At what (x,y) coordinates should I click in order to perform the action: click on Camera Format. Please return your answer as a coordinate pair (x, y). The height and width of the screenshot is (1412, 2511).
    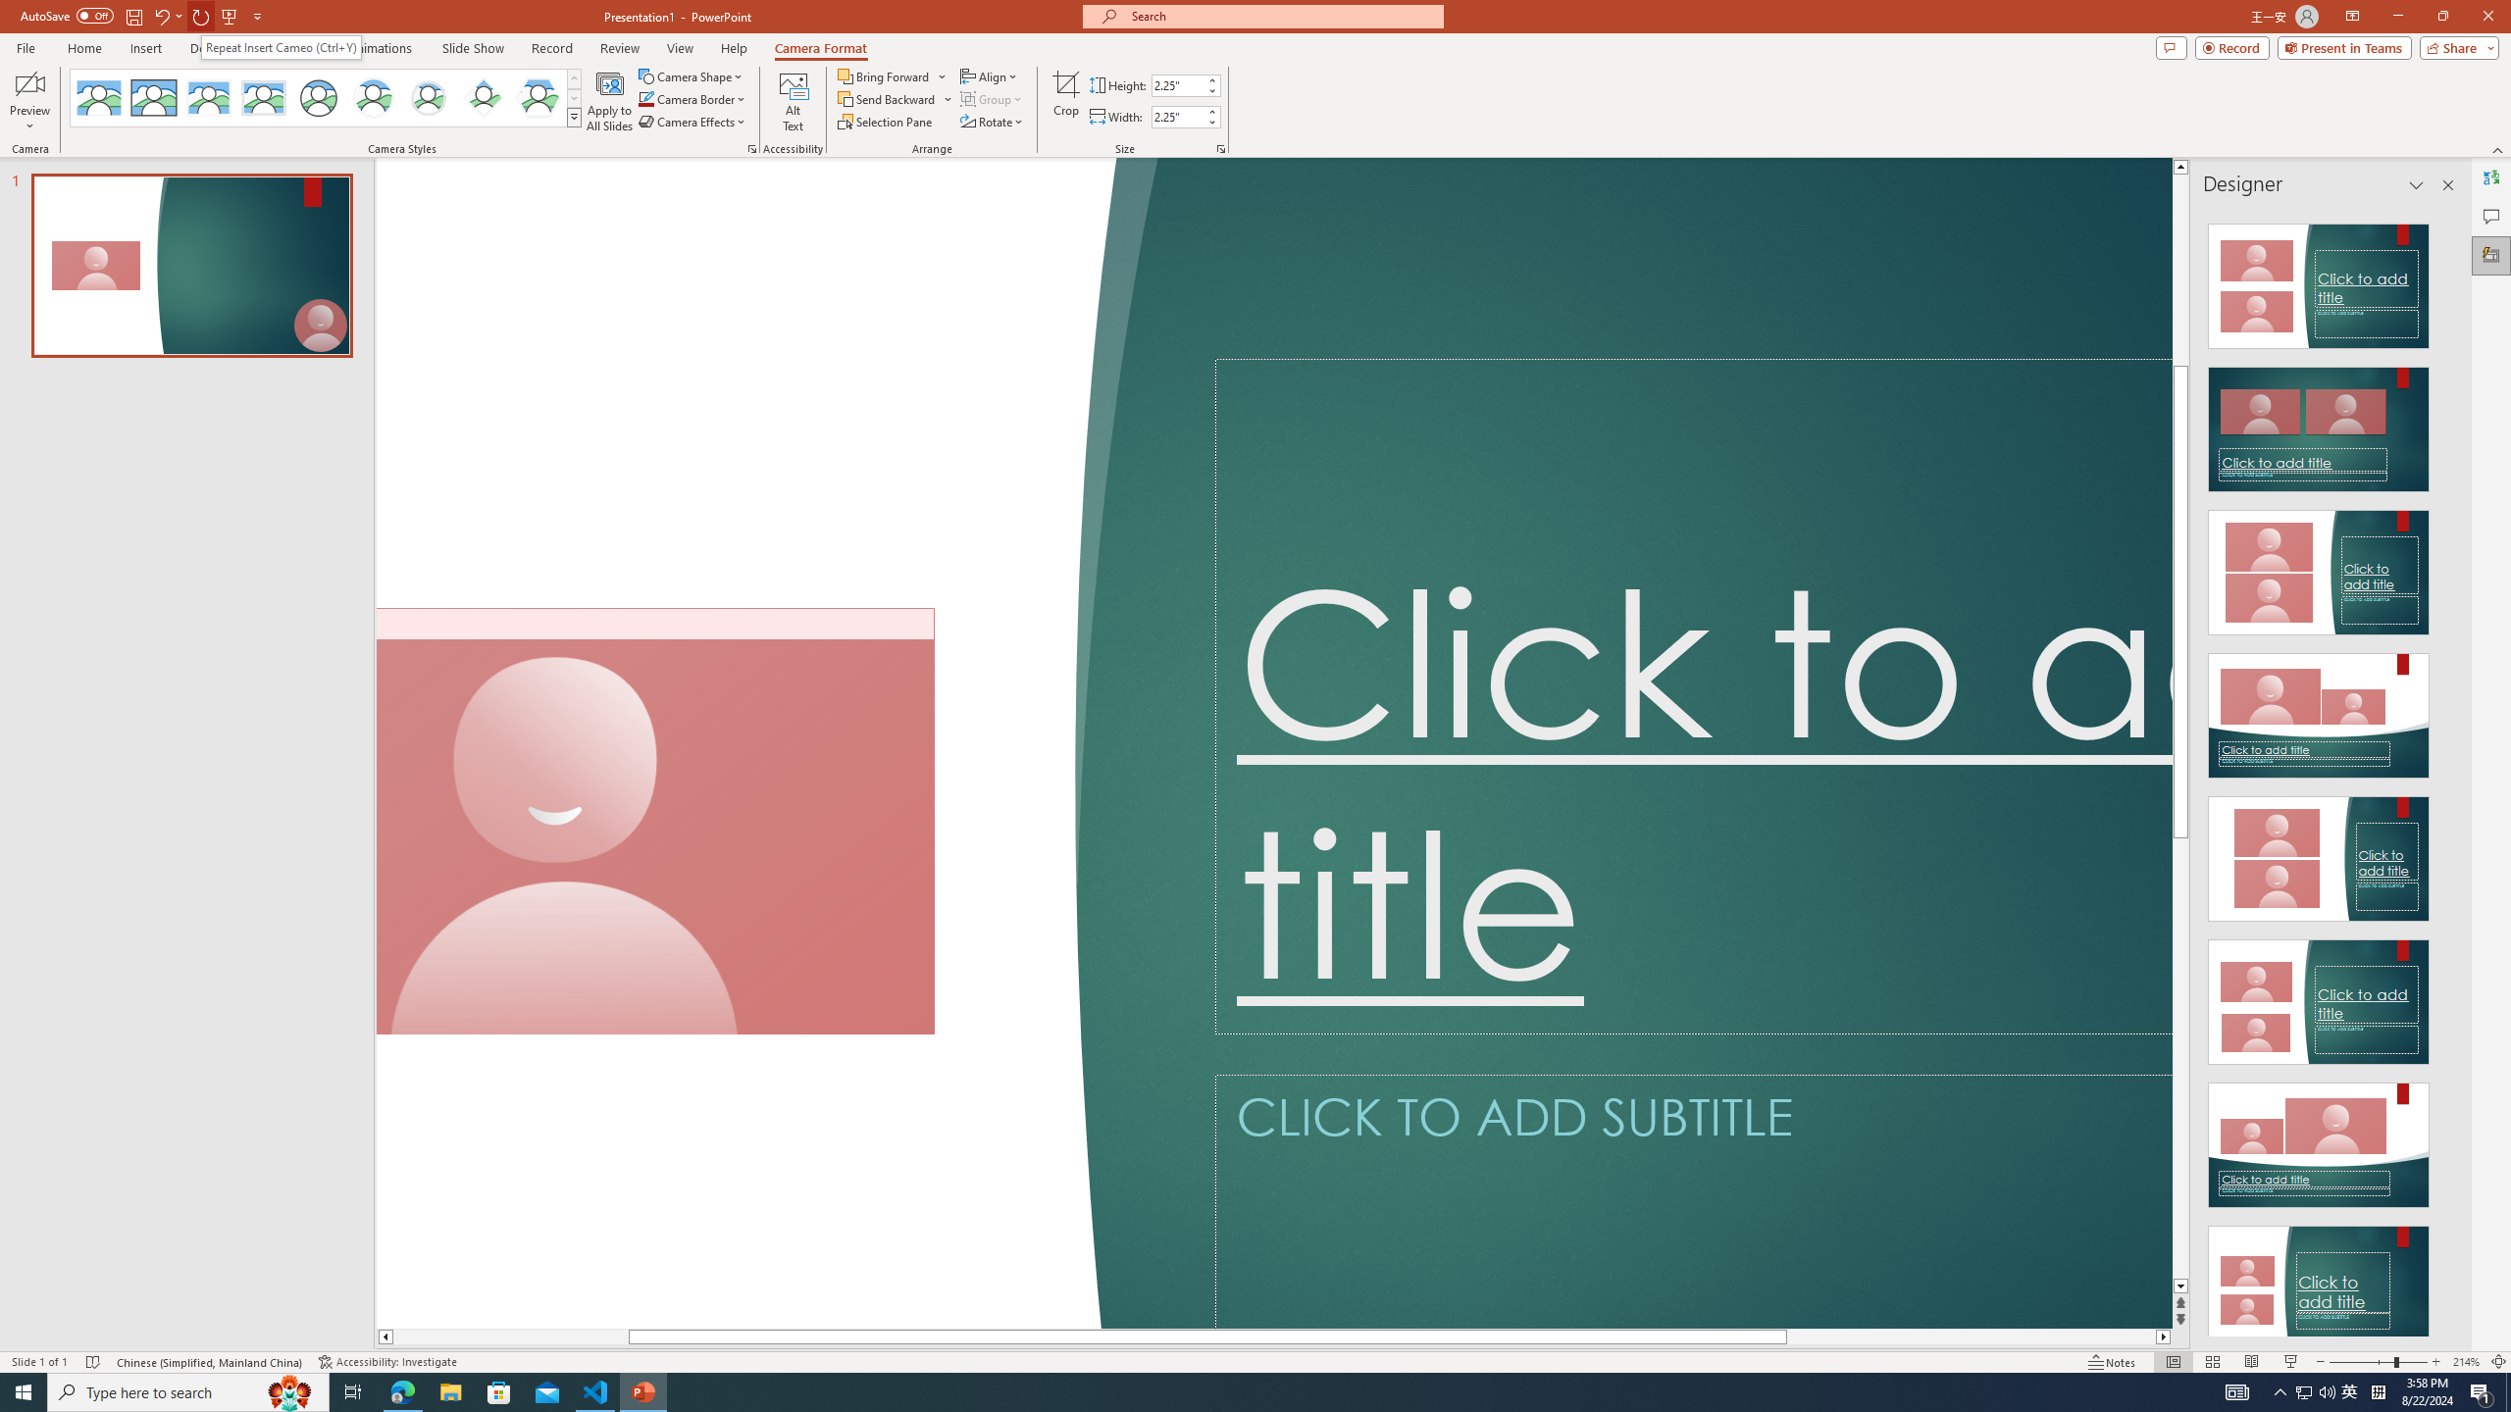
    Looking at the image, I should click on (821, 48).